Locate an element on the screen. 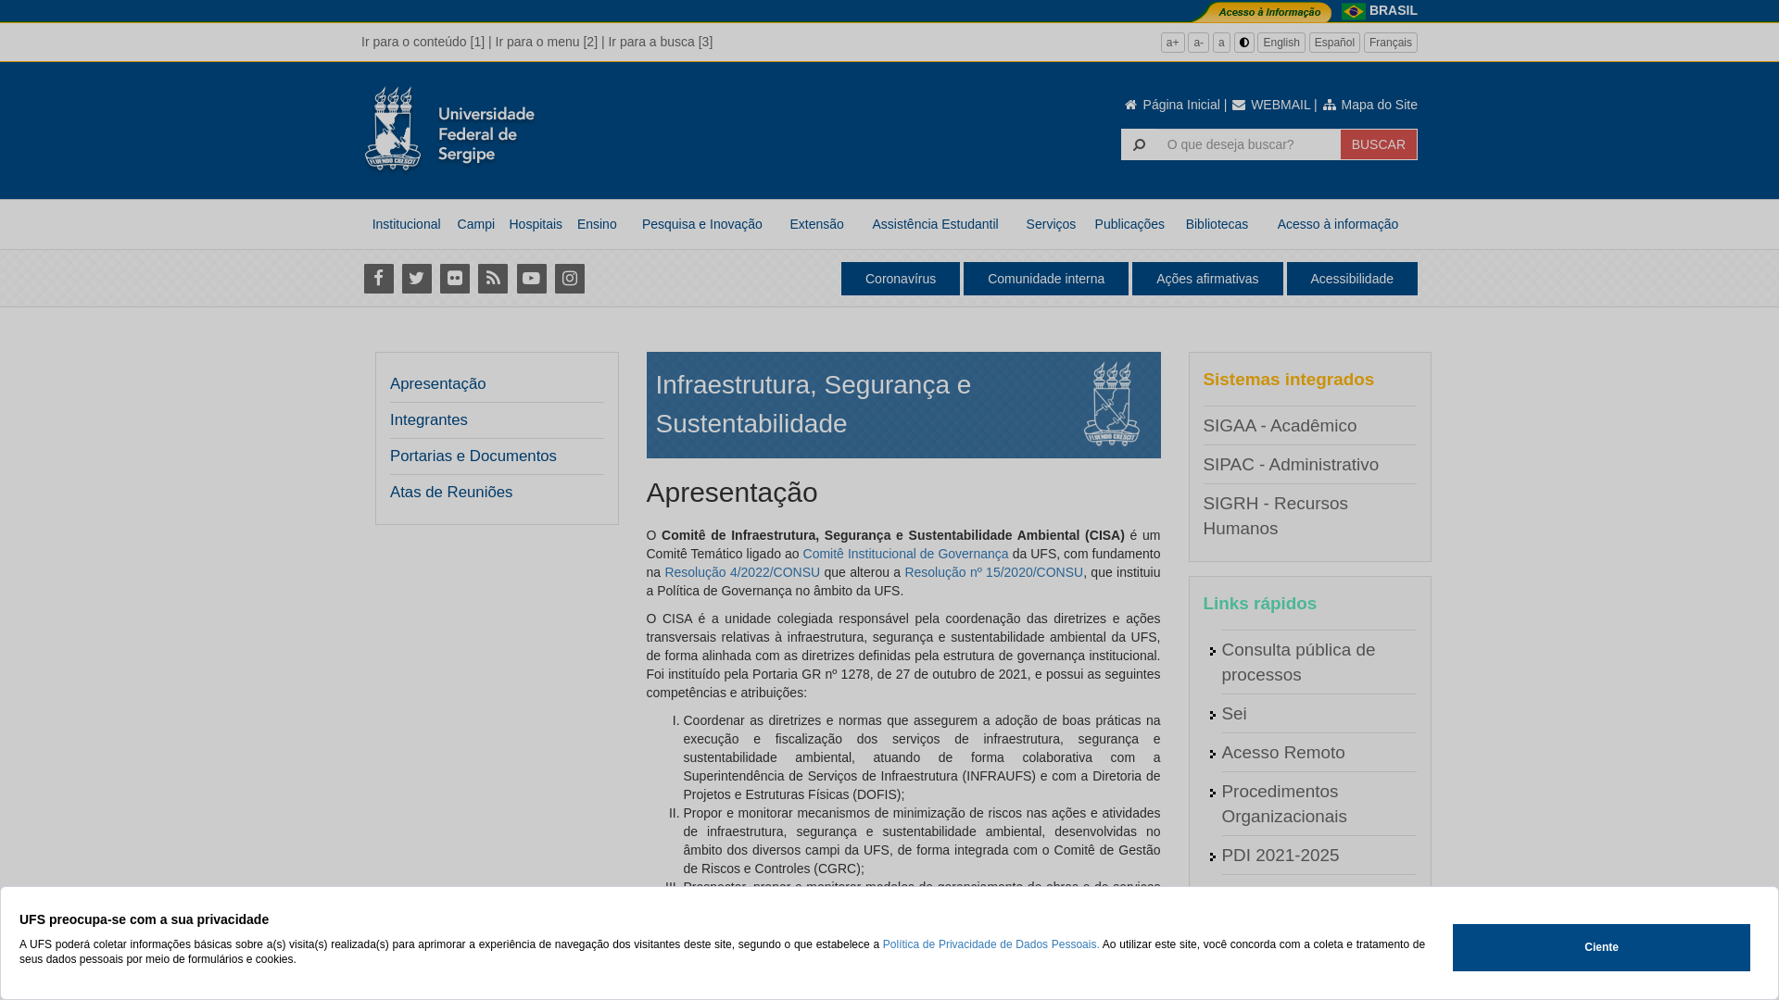 The height and width of the screenshot is (1000, 1779). BUSCAR is located at coordinates (1379, 144).